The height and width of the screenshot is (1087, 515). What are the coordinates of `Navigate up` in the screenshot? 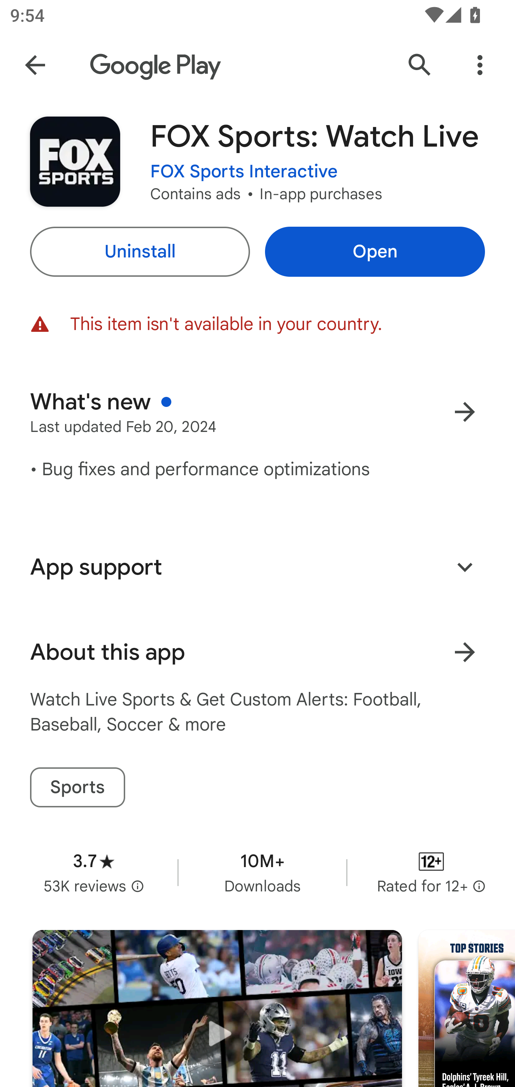 It's located at (35, 65).